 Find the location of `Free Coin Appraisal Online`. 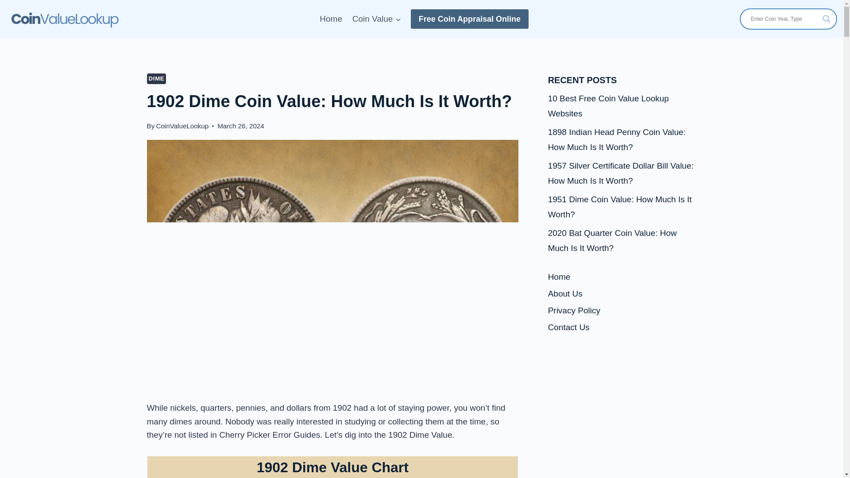

Free Coin Appraisal Online is located at coordinates (469, 19).